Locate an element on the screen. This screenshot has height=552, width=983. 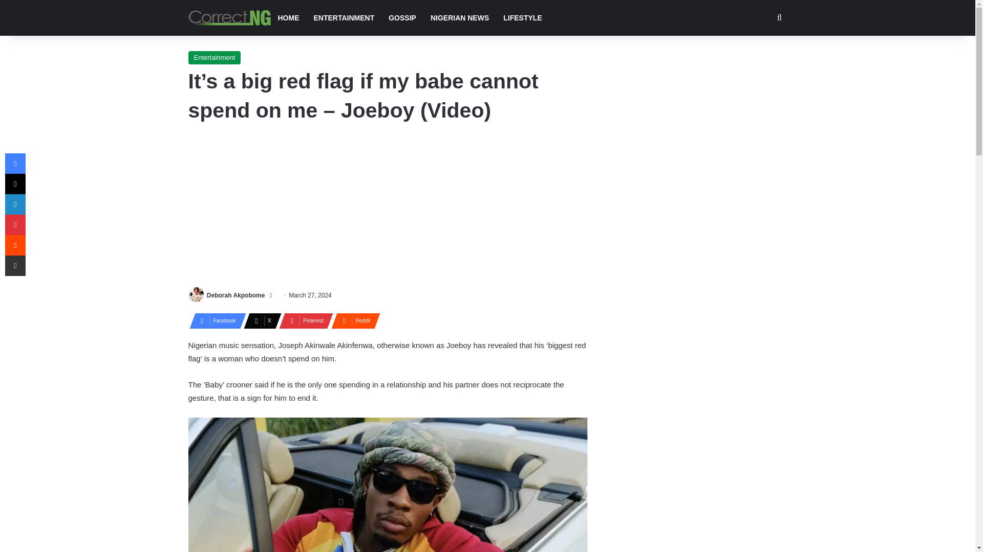
CorrectNG is located at coordinates (229, 17).